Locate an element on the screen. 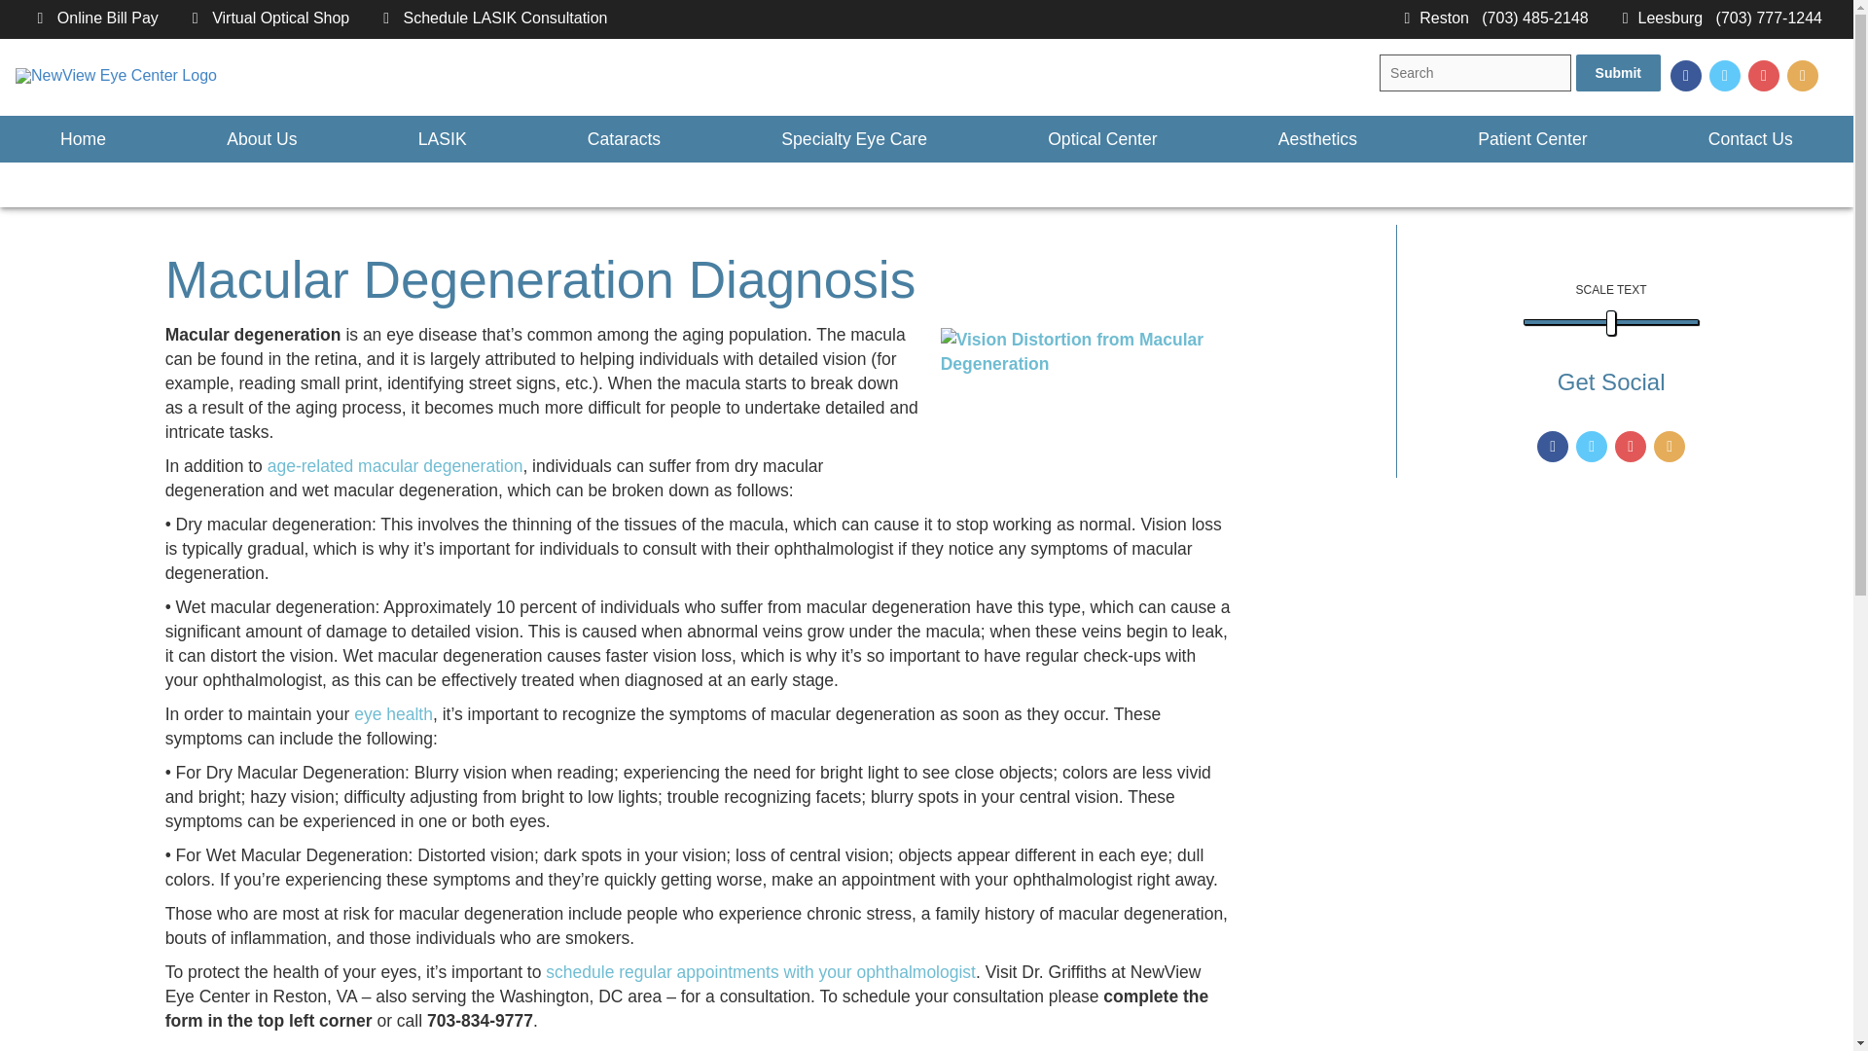 This screenshot has height=1051, width=1868. About Us is located at coordinates (261, 138).